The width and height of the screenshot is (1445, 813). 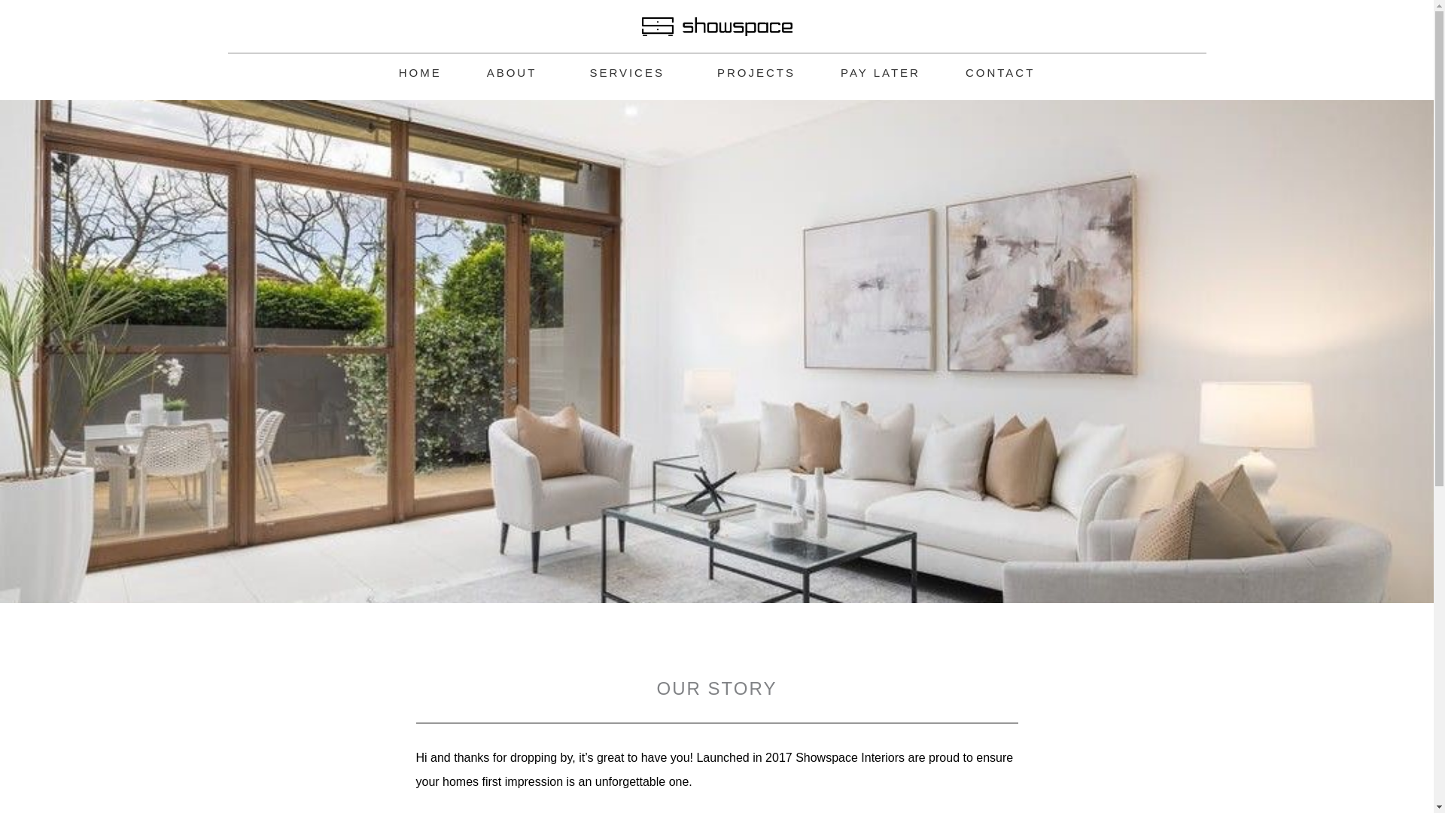 I want to click on HOME, so click(x=420, y=73).